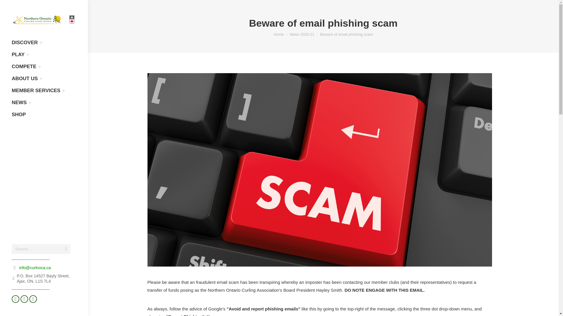 The height and width of the screenshot is (316, 563). I want to click on COMPETE, so click(24, 67).